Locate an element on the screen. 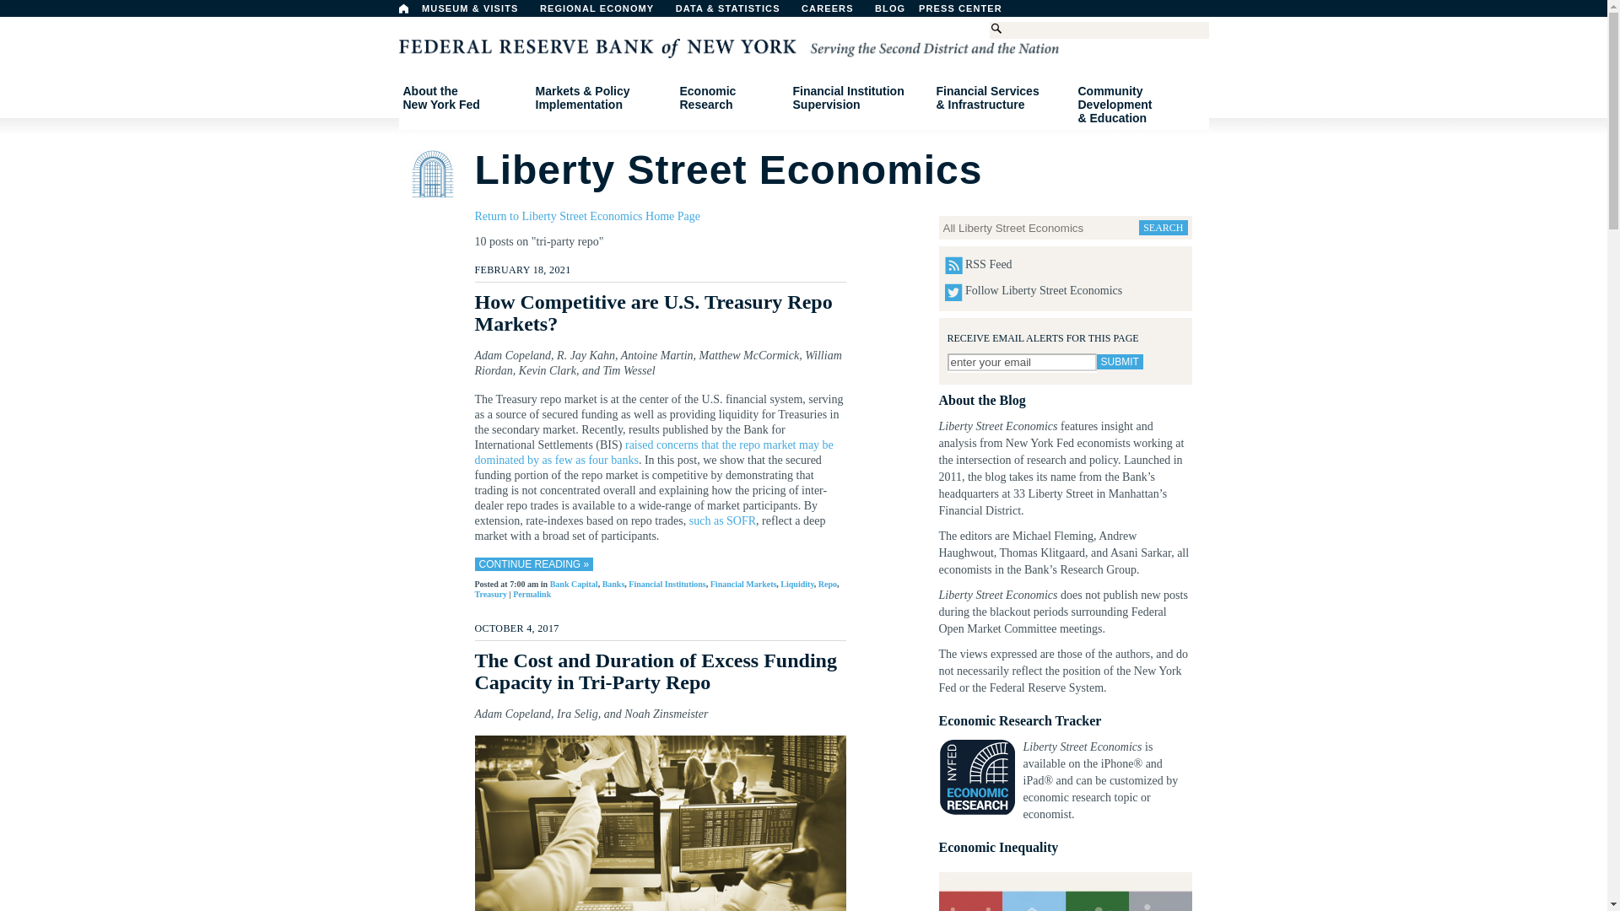  REGIONAL ECONOMY is located at coordinates (604, 13).